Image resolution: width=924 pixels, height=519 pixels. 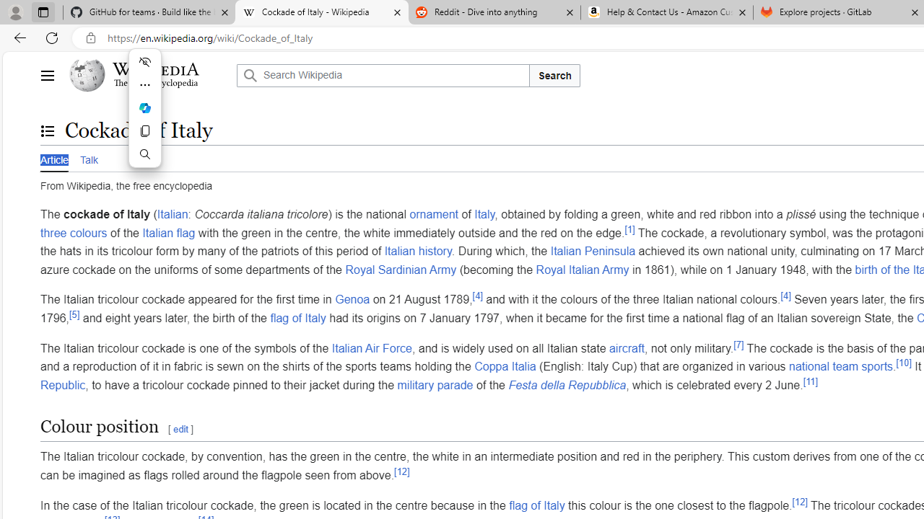 What do you see at coordinates (144, 108) in the screenshot?
I see `Ask Copilot` at bounding box center [144, 108].